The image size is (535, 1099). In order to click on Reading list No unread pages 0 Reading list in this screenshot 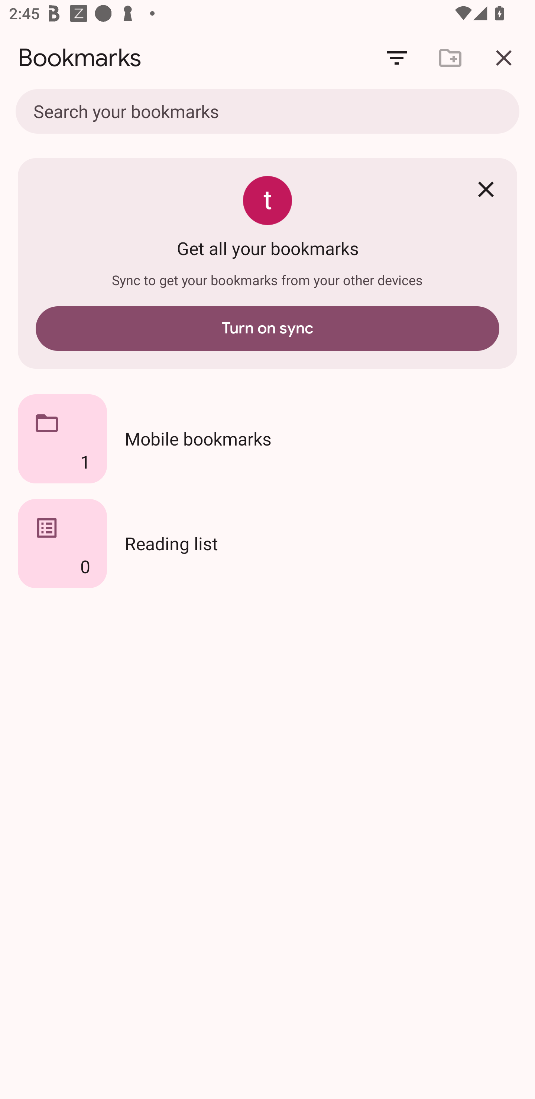, I will do `click(267, 544)`.